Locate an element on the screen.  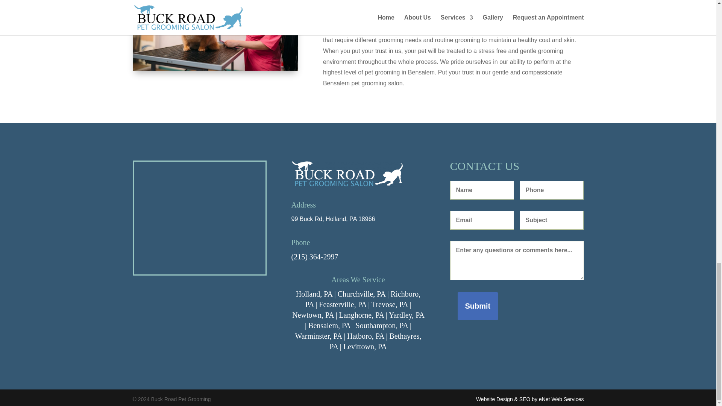
Churchville, PA is located at coordinates (362, 294).